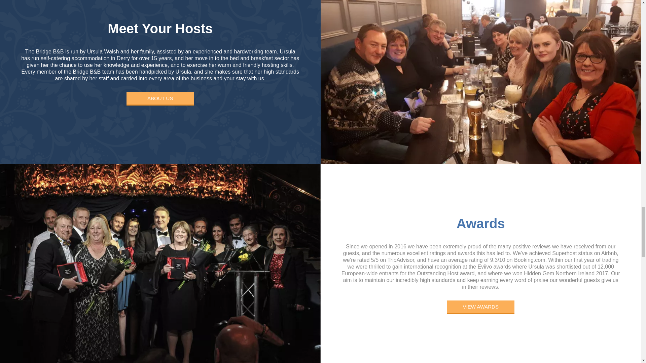 The width and height of the screenshot is (646, 363). I want to click on Awards, so click(481, 227).